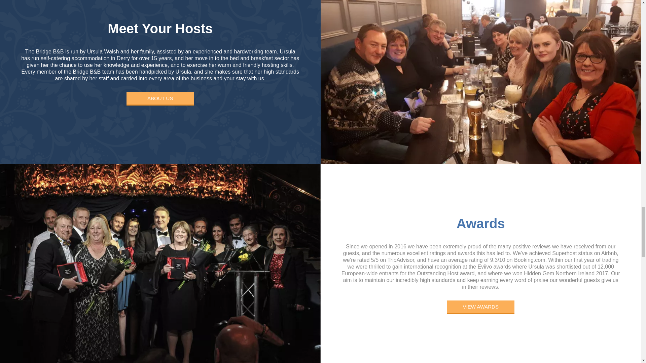 The width and height of the screenshot is (646, 363). I want to click on Awards, so click(481, 227).